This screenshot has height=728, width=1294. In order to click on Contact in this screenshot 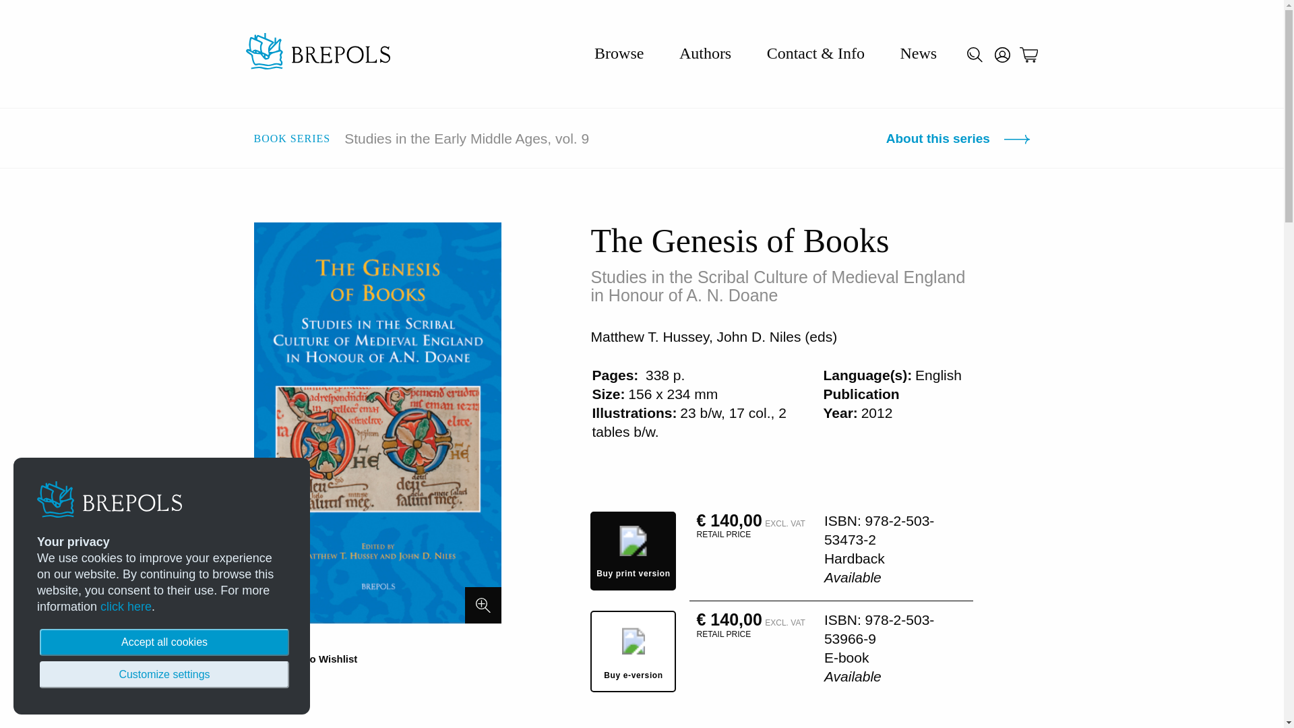, I will do `click(815, 53)`.